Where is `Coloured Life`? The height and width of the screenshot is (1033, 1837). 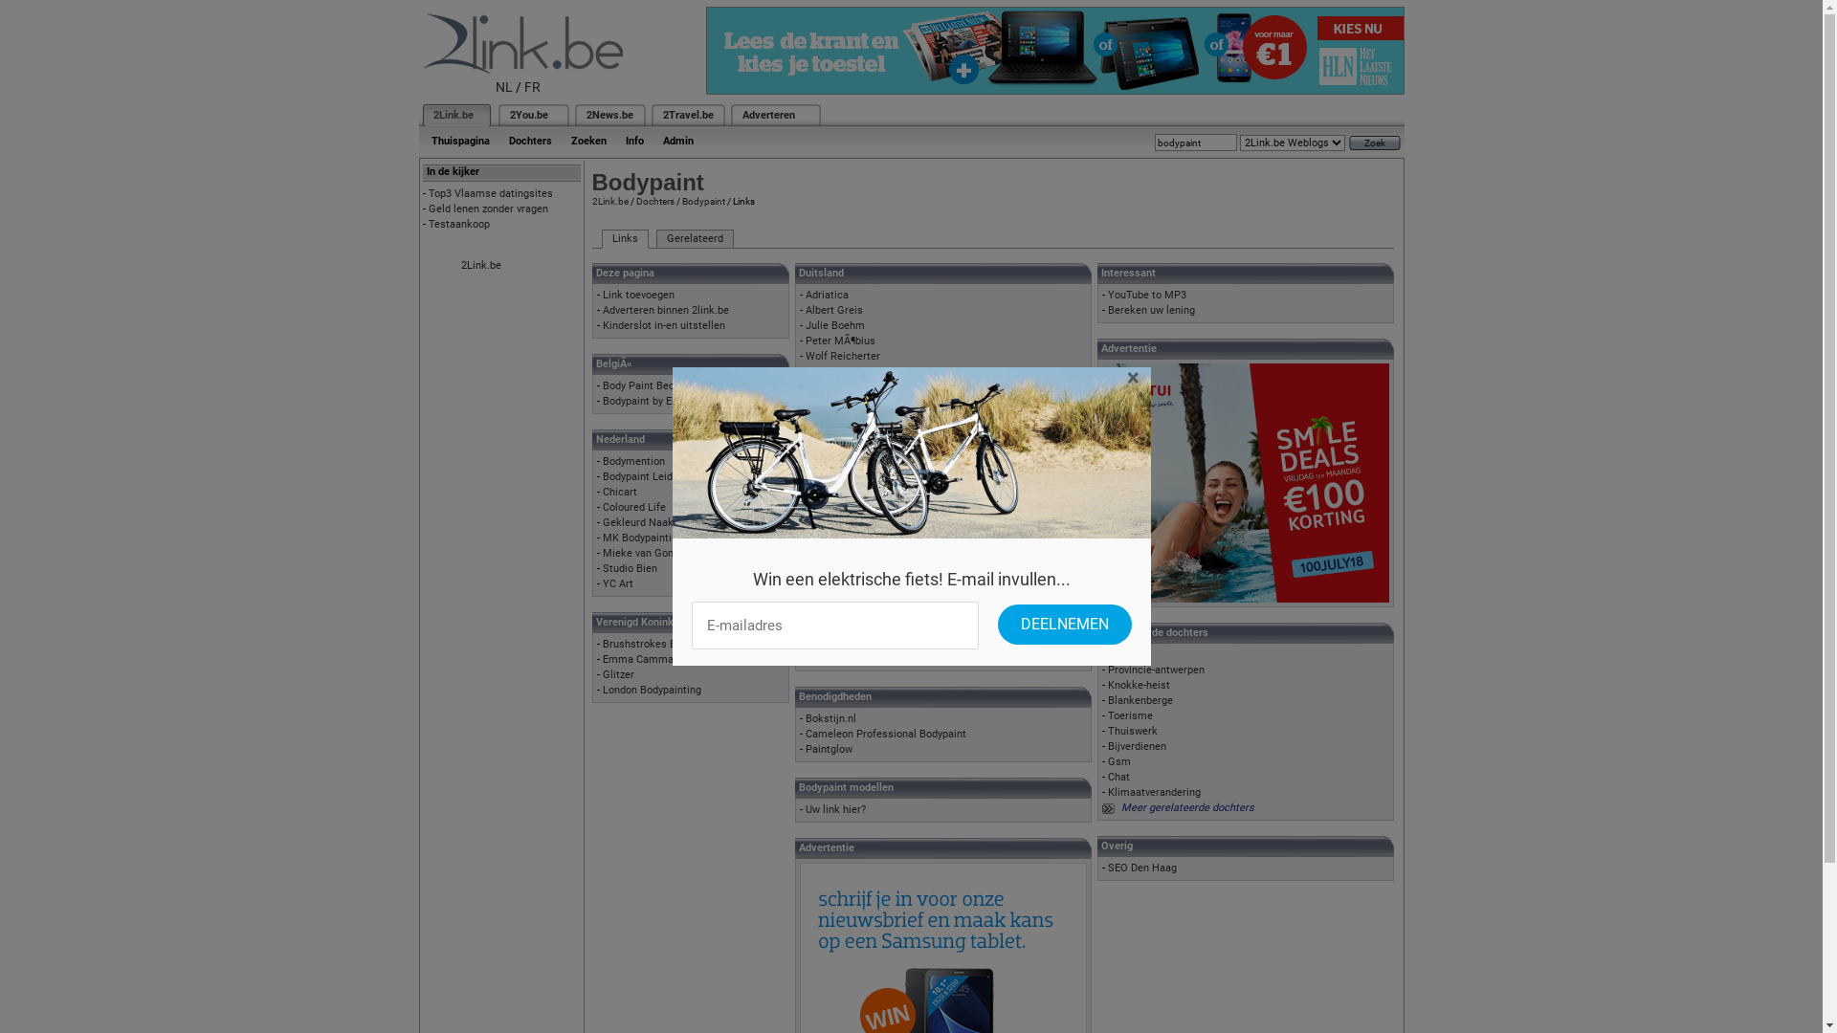
Coloured Life is located at coordinates (634, 507).